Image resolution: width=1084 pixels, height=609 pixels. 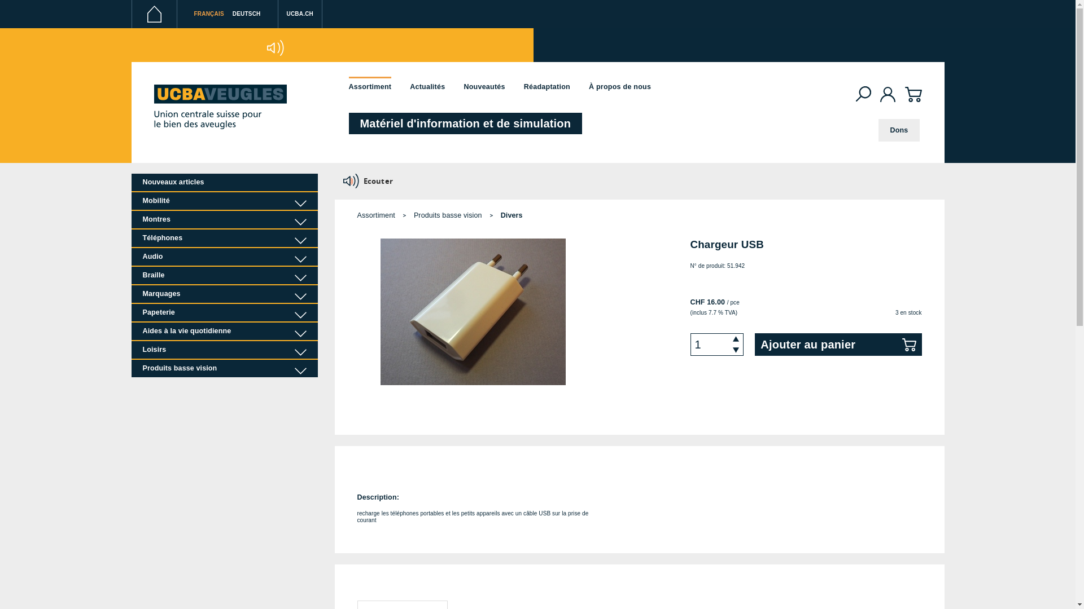 I want to click on Montres, so click(x=224, y=219).